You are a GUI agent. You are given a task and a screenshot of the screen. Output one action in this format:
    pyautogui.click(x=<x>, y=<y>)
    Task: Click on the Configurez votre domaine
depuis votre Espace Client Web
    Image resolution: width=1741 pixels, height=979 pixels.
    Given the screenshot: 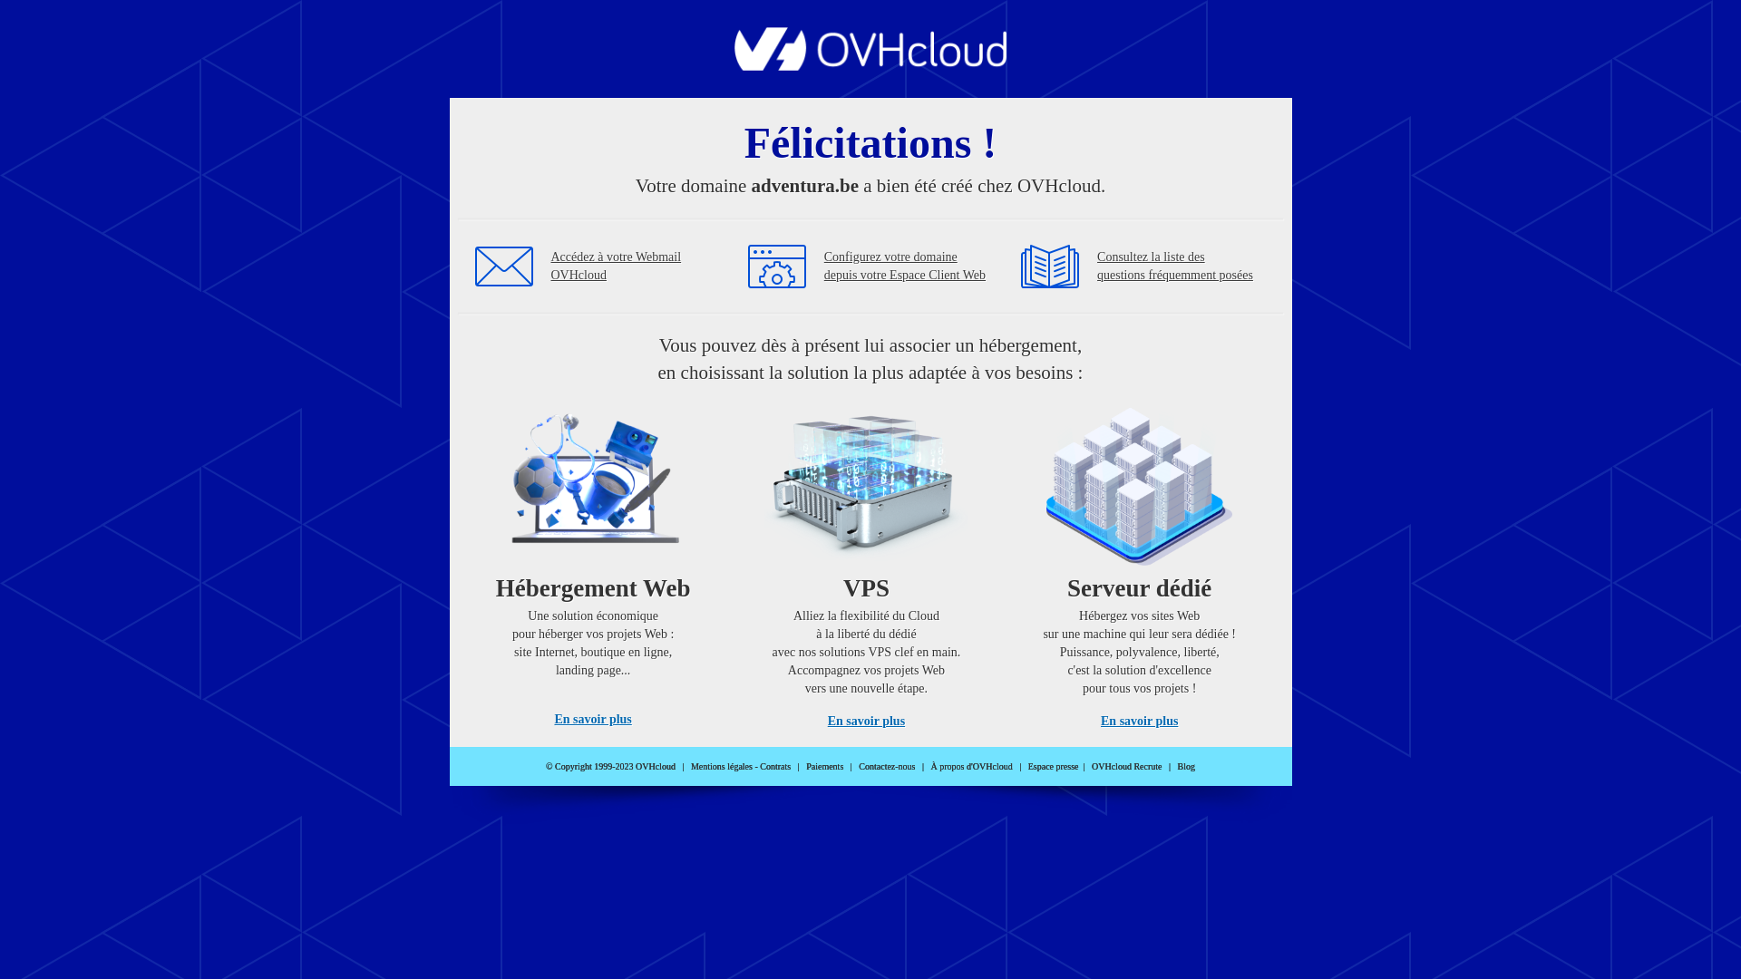 What is the action you would take?
    pyautogui.click(x=905, y=267)
    